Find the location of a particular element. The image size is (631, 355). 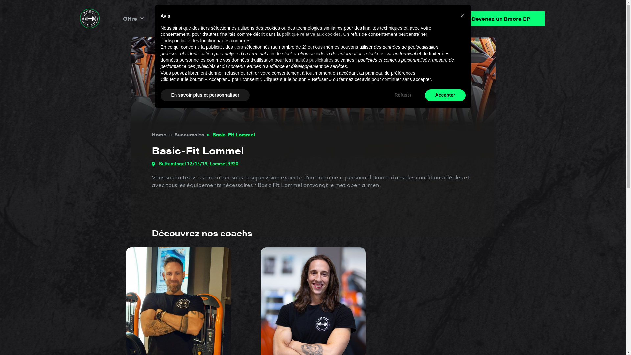

Succursales is located at coordinates (189, 134).